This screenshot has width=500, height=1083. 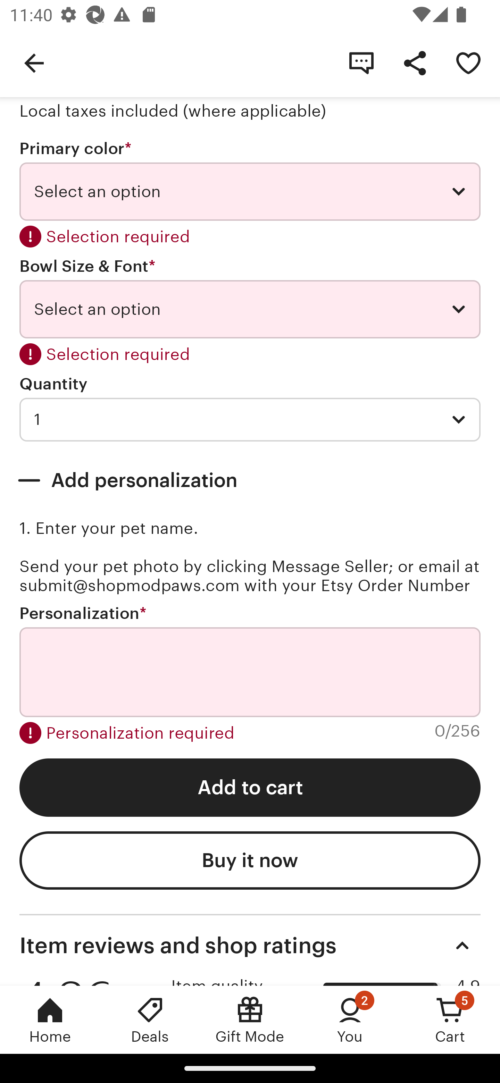 I want to click on Deals, so click(x=150, y=1019).